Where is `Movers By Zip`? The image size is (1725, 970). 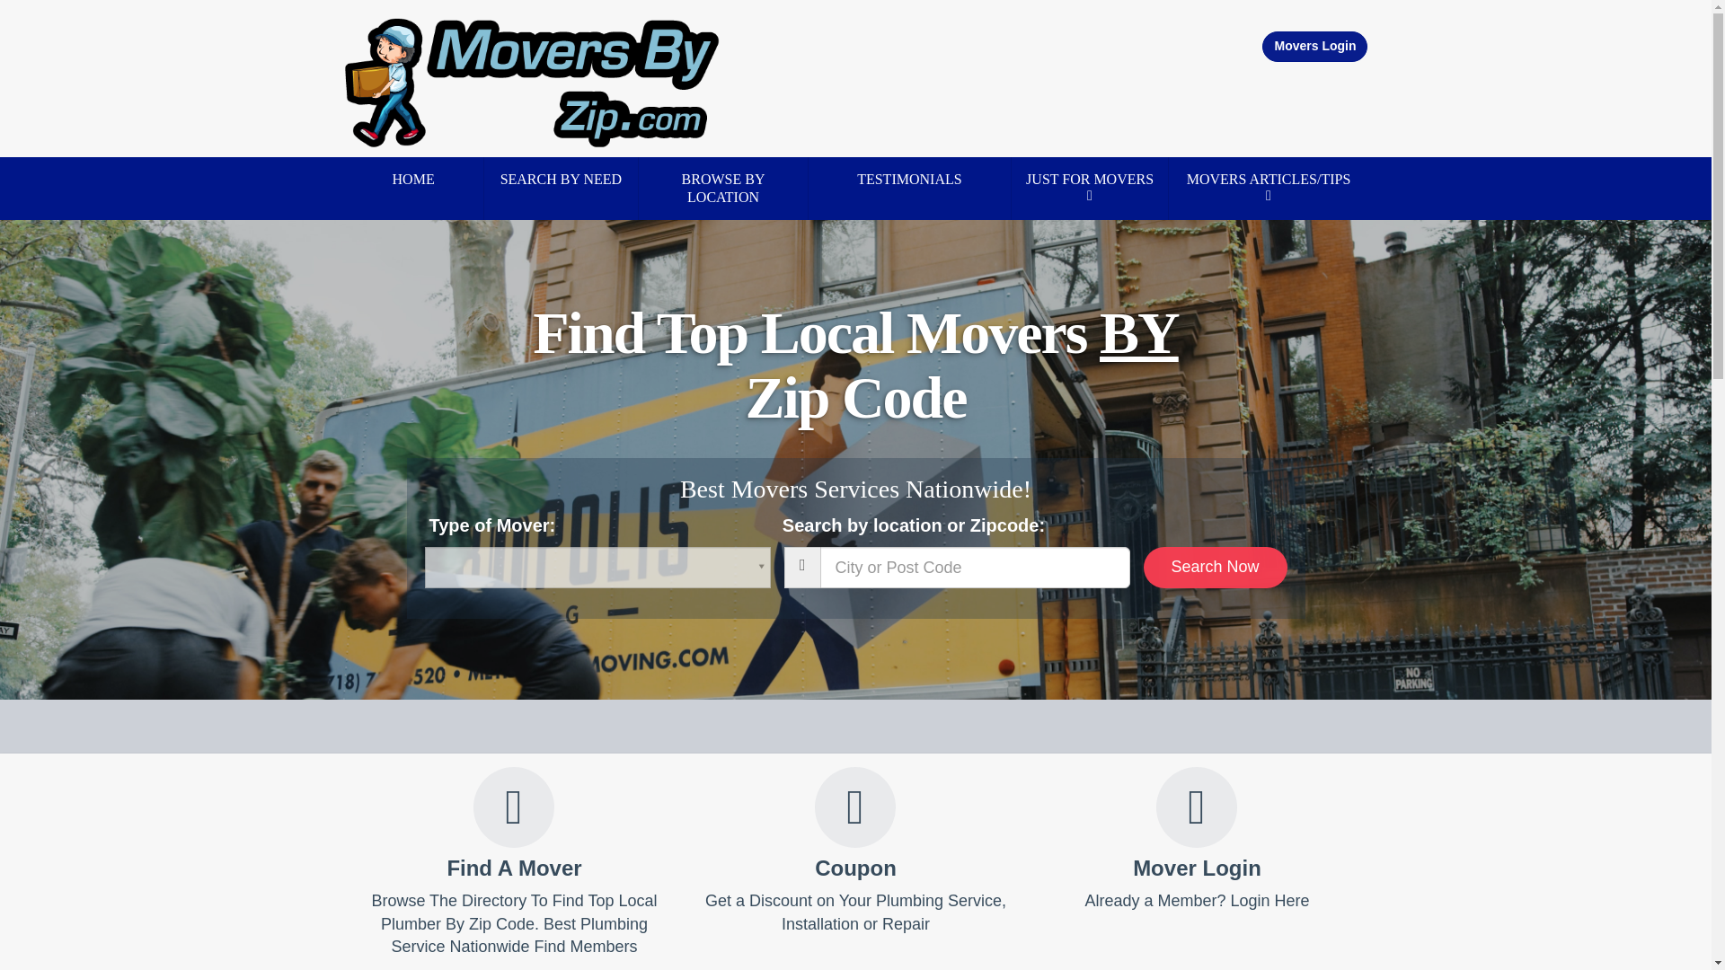
Movers By Zip is located at coordinates (532, 82).